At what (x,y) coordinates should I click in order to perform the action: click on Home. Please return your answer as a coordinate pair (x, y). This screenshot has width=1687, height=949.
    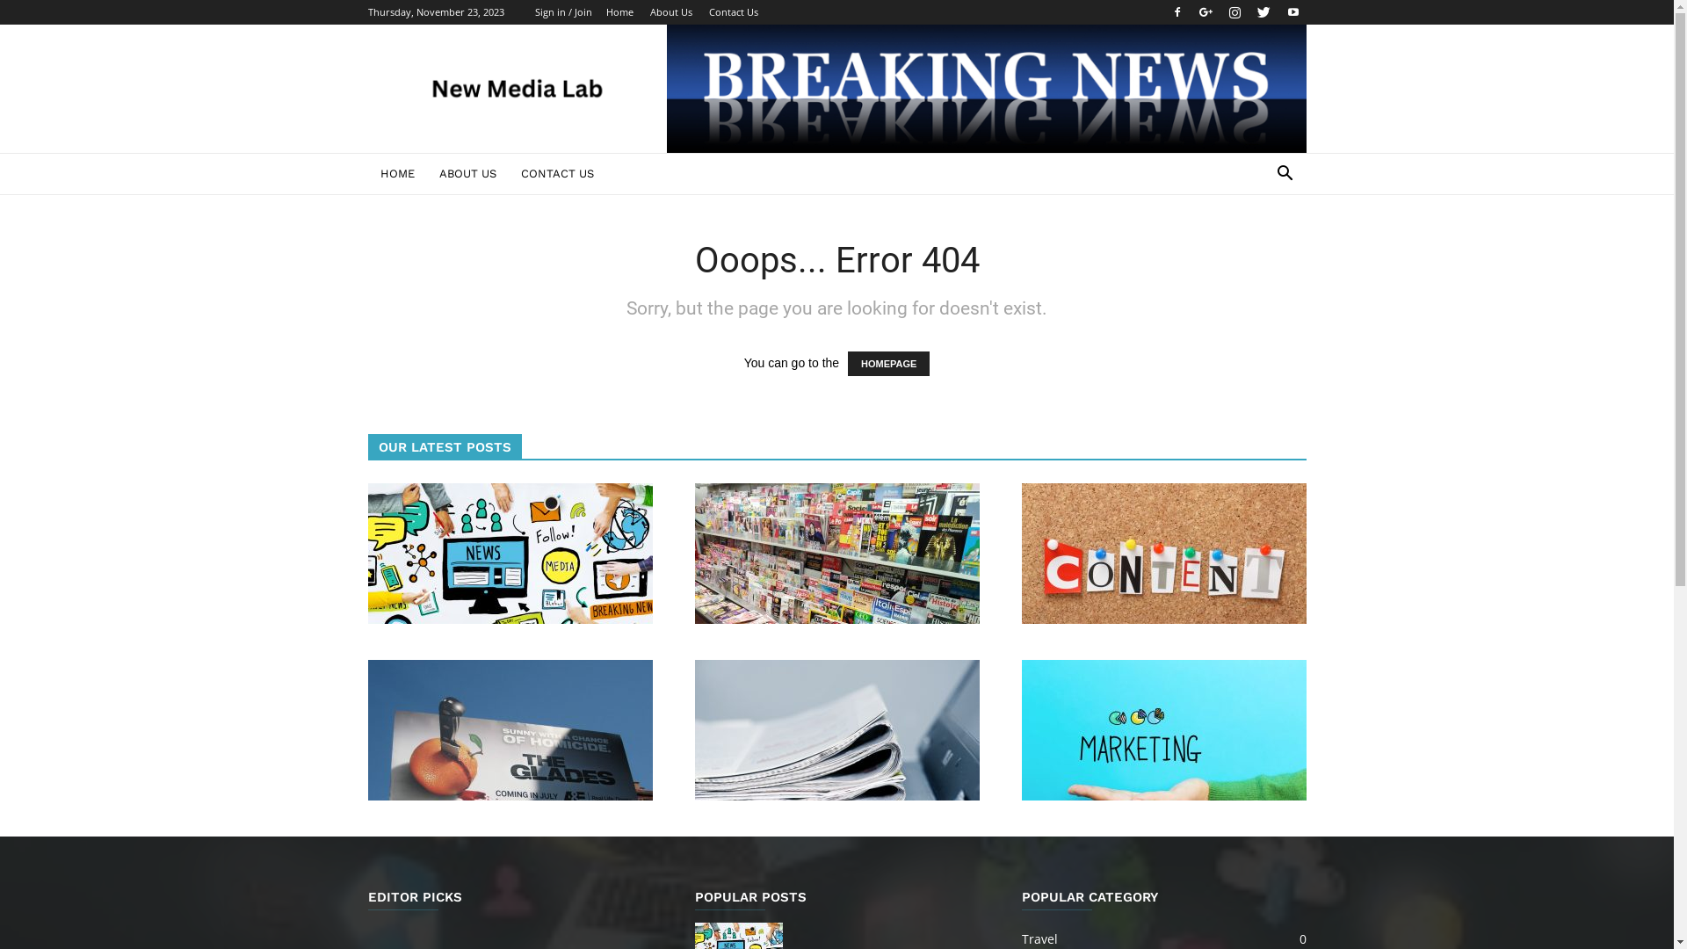
    Looking at the image, I should click on (620, 12).